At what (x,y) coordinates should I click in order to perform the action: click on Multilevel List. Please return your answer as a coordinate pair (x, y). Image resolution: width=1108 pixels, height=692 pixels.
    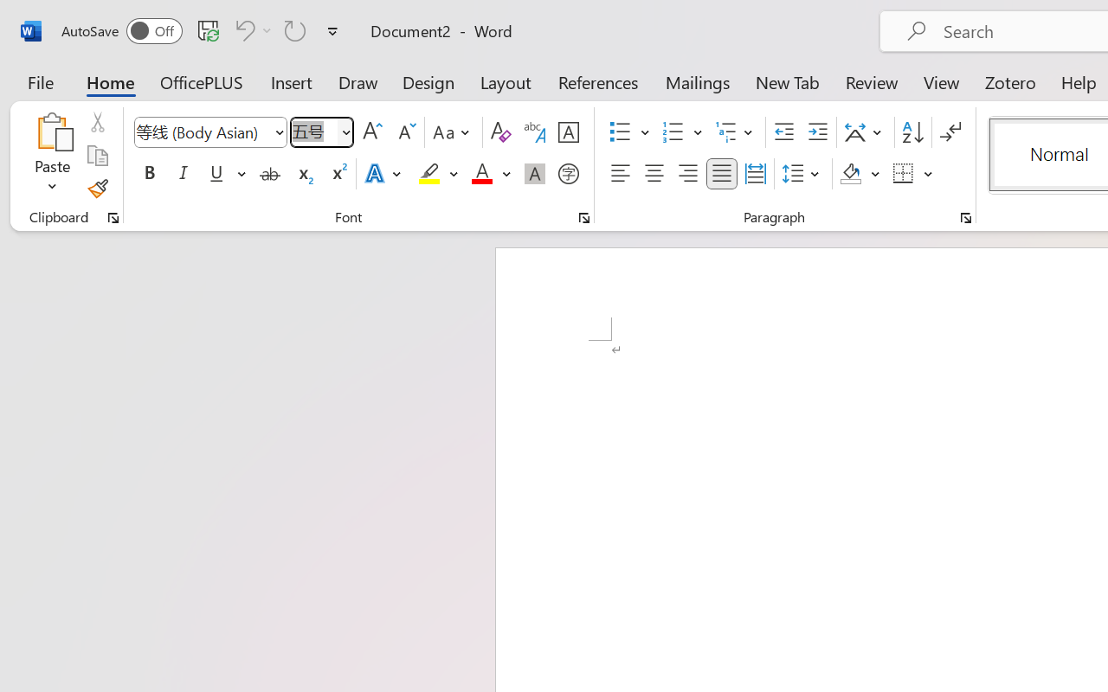
    Looking at the image, I should click on (736, 132).